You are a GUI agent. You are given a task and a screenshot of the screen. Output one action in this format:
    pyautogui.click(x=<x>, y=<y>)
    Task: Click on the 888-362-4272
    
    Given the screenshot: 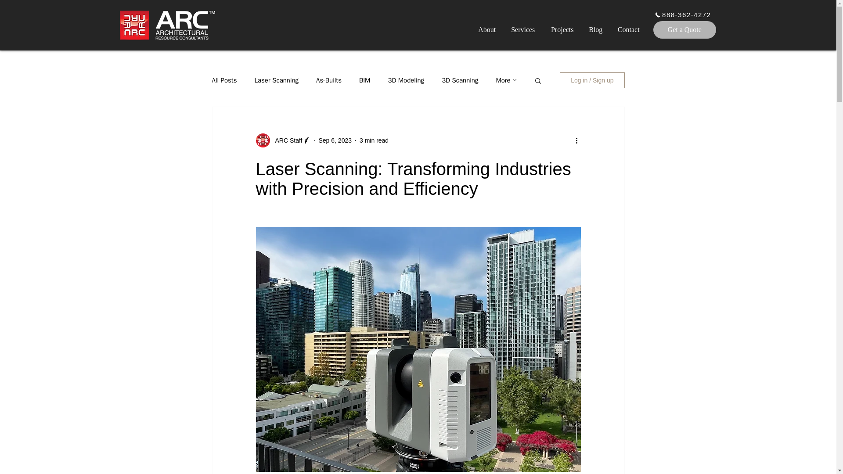 What is the action you would take?
    pyautogui.click(x=683, y=14)
    